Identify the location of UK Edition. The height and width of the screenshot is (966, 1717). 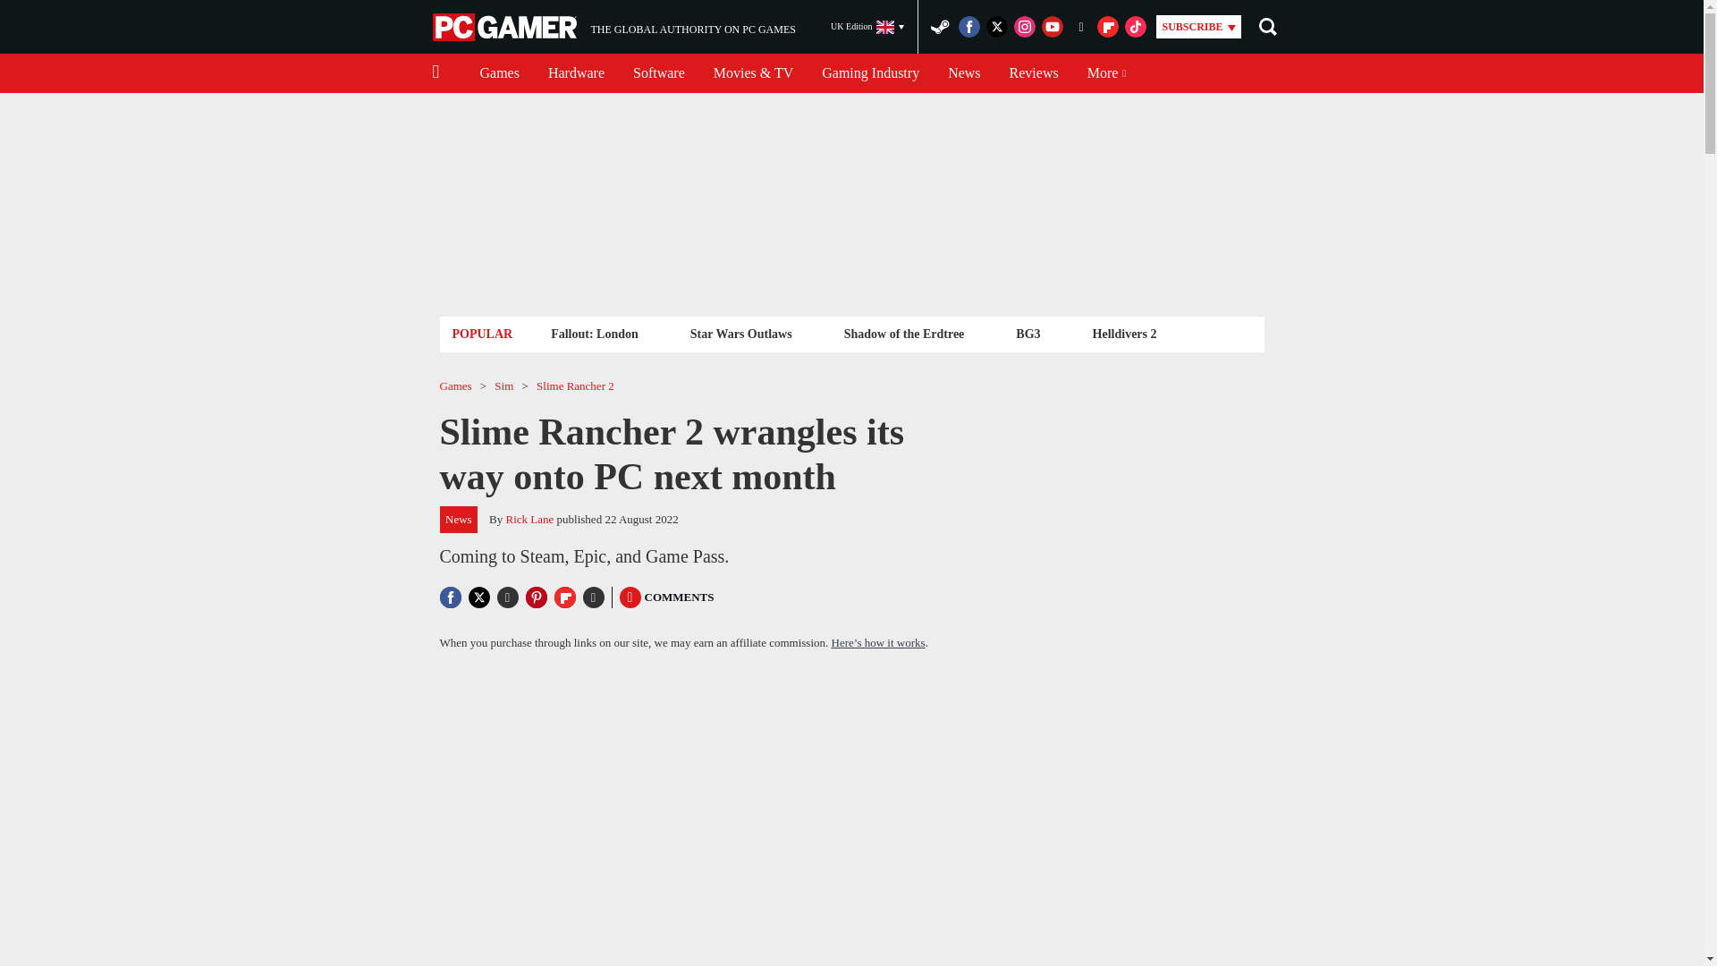
(613, 27).